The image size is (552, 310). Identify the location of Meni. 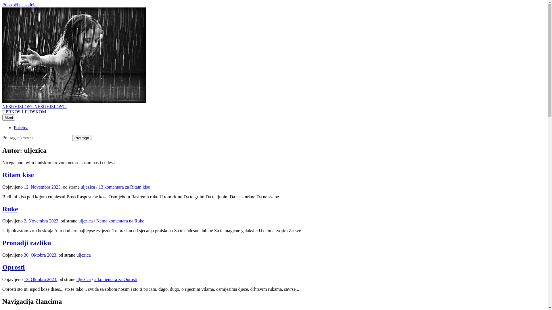
(9, 118).